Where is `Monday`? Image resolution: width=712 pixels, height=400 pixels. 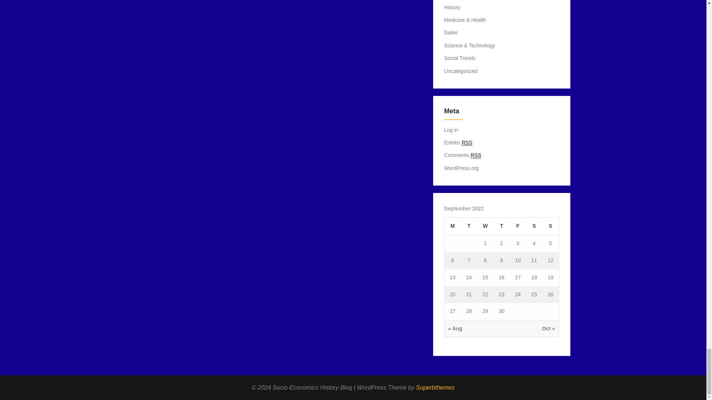 Monday is located at coordinates (452, 226).